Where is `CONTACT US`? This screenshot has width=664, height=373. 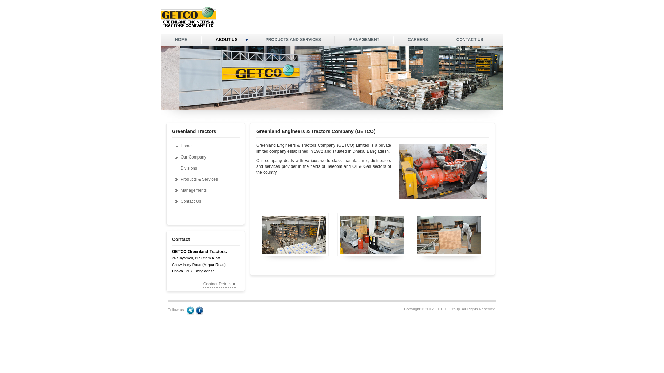
CONTACT US is located at coordinates (470, 40).